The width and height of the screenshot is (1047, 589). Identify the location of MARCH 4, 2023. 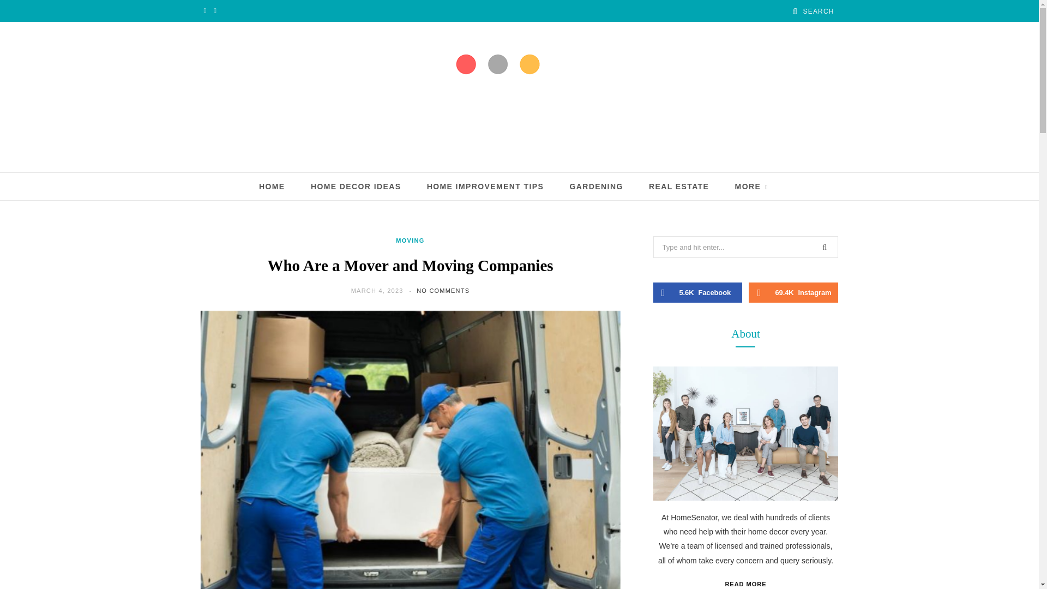
(378, 290).